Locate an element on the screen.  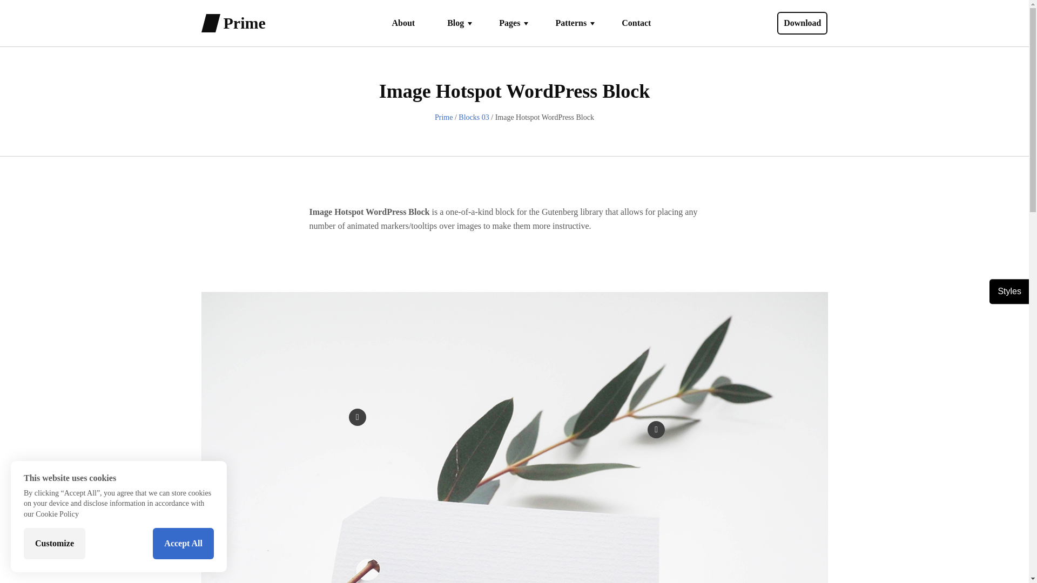
Pages is located at coordinates (506, 23).